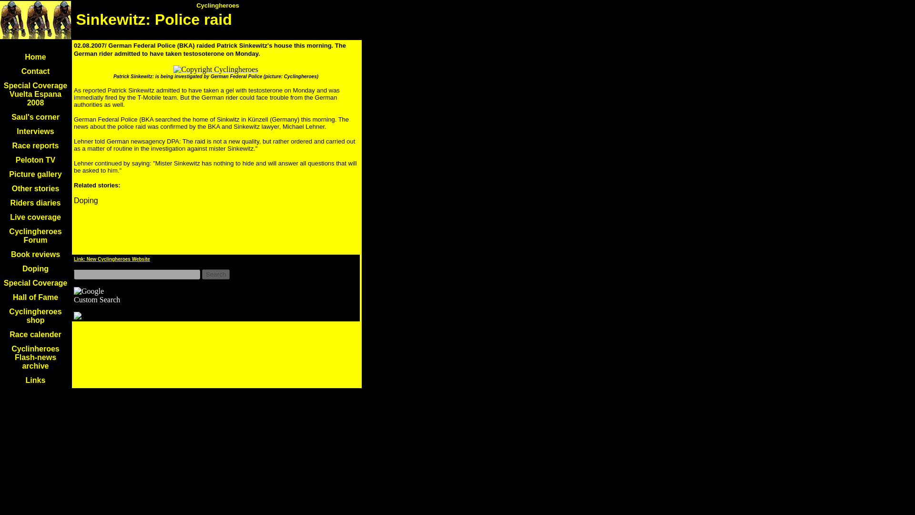  I want to click on Links, so click(35, 380).